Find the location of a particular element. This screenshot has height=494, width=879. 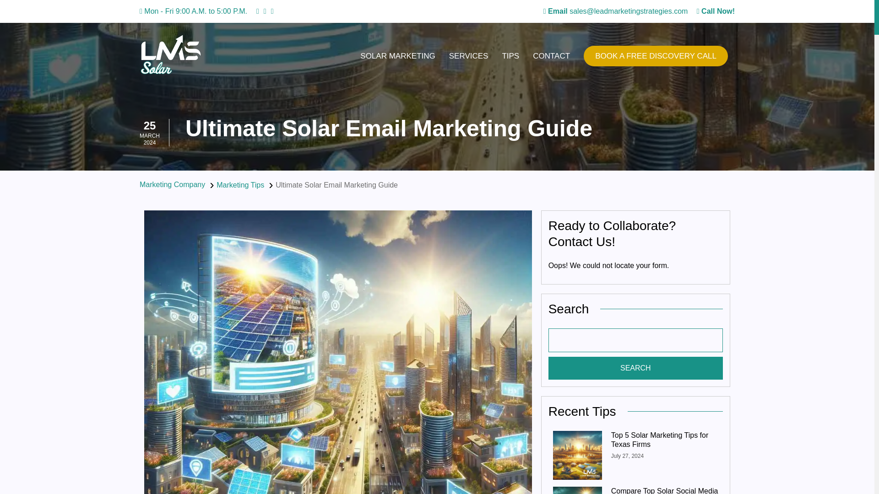

Ultimate Solar Email Marketing Guide is located at coordinates (337, 185).